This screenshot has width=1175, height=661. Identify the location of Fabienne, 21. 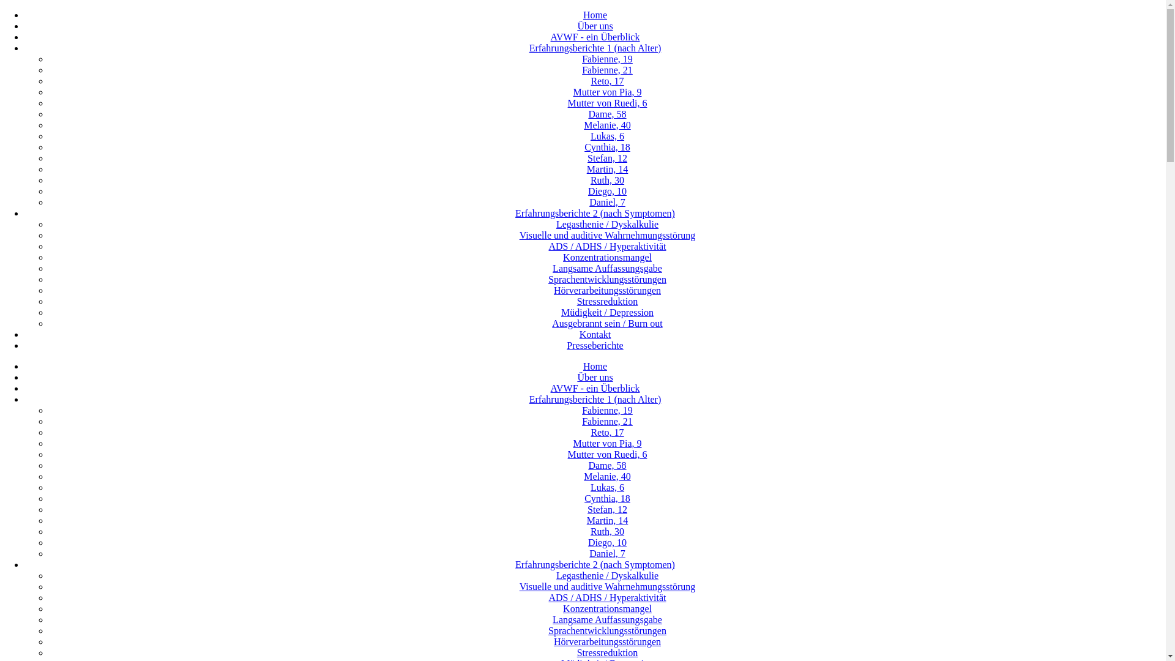
(607, 70).